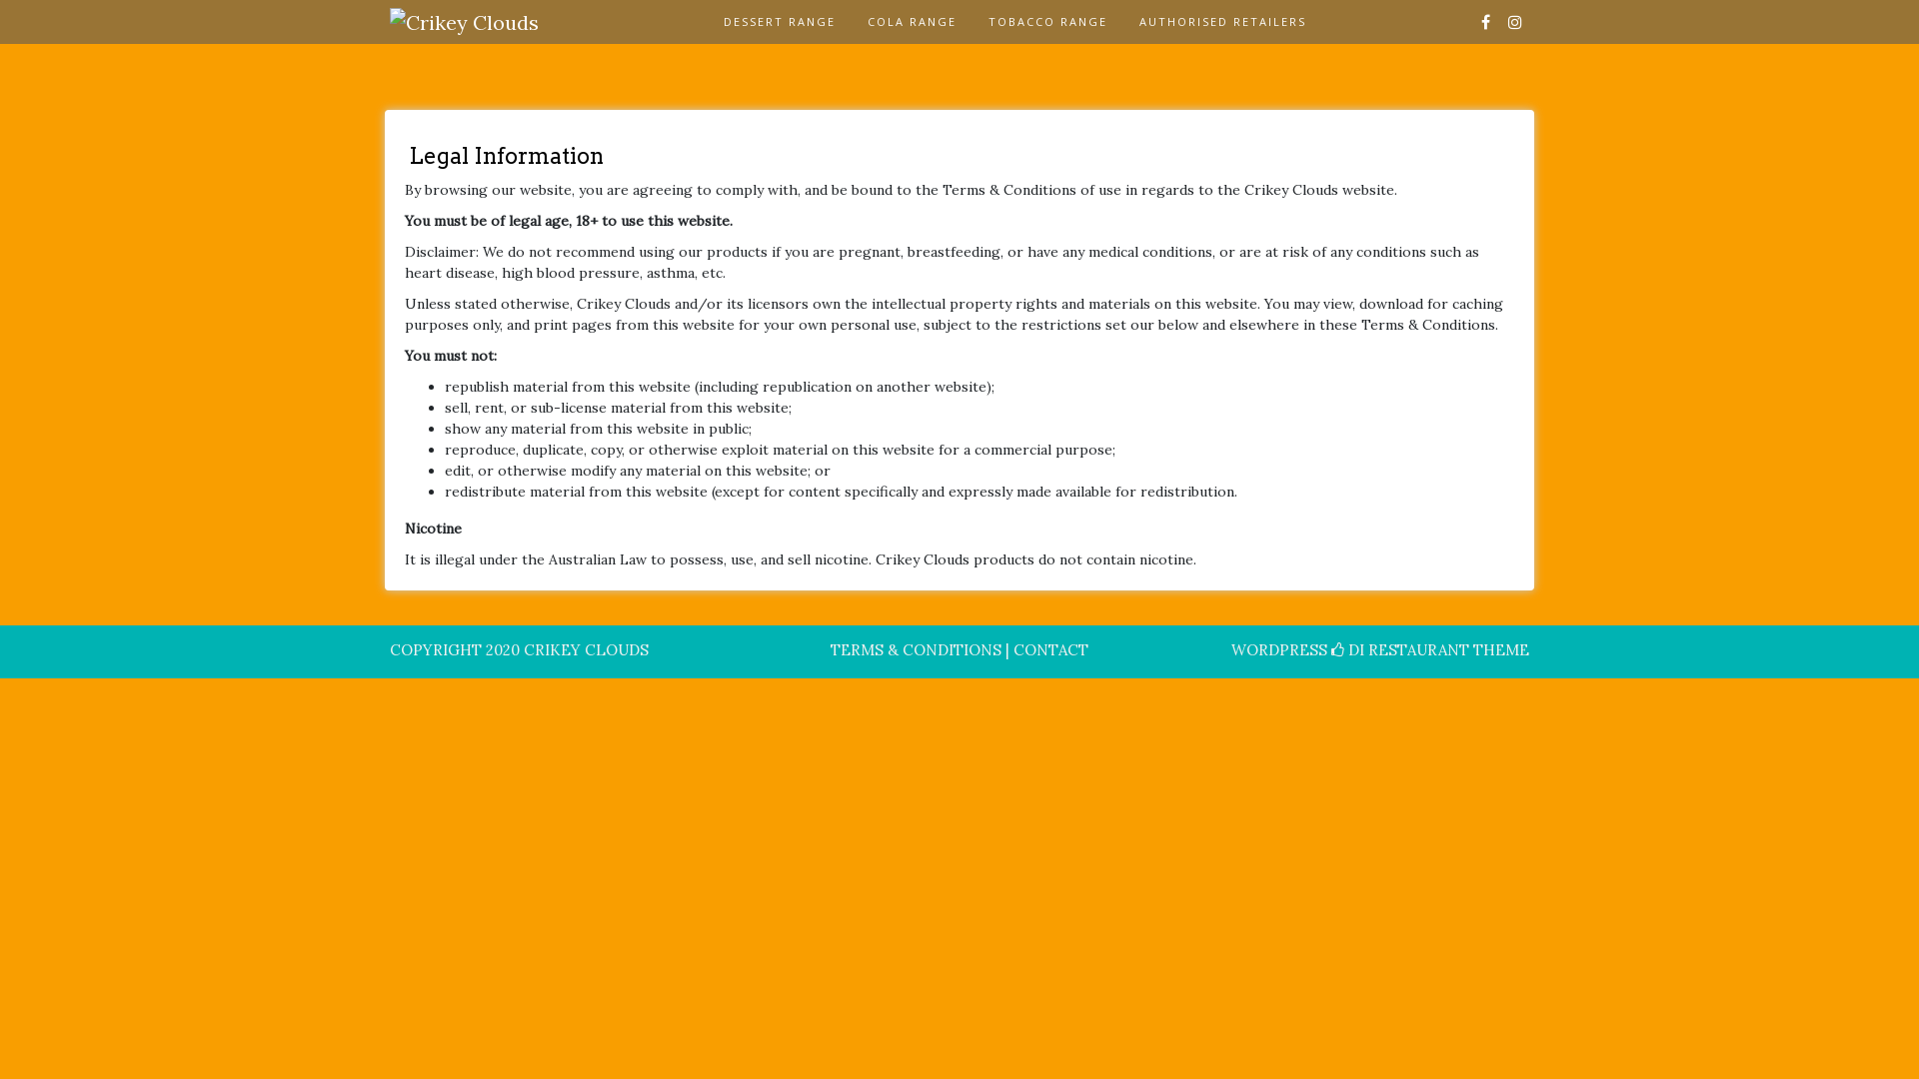  What do you see at coordinates (1400, 649) in the screenshot?
I see `DI RESTAURANT` at bounding box center [1400, 649].